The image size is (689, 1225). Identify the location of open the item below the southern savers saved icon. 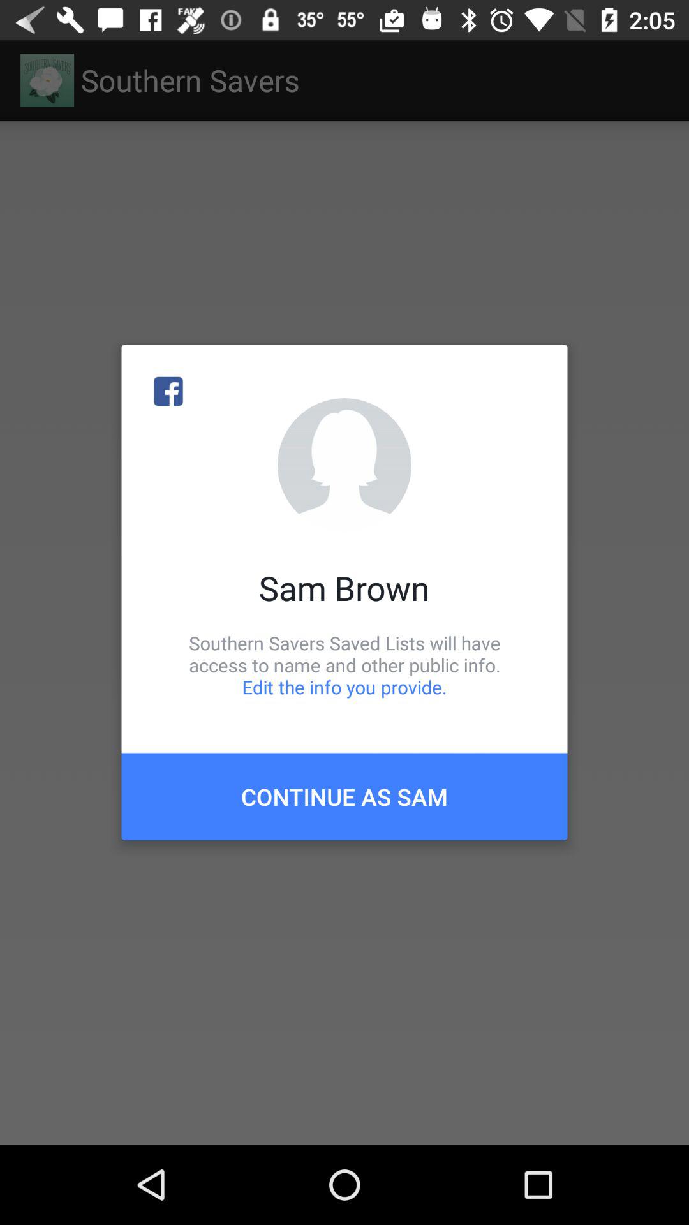
(344, 796).